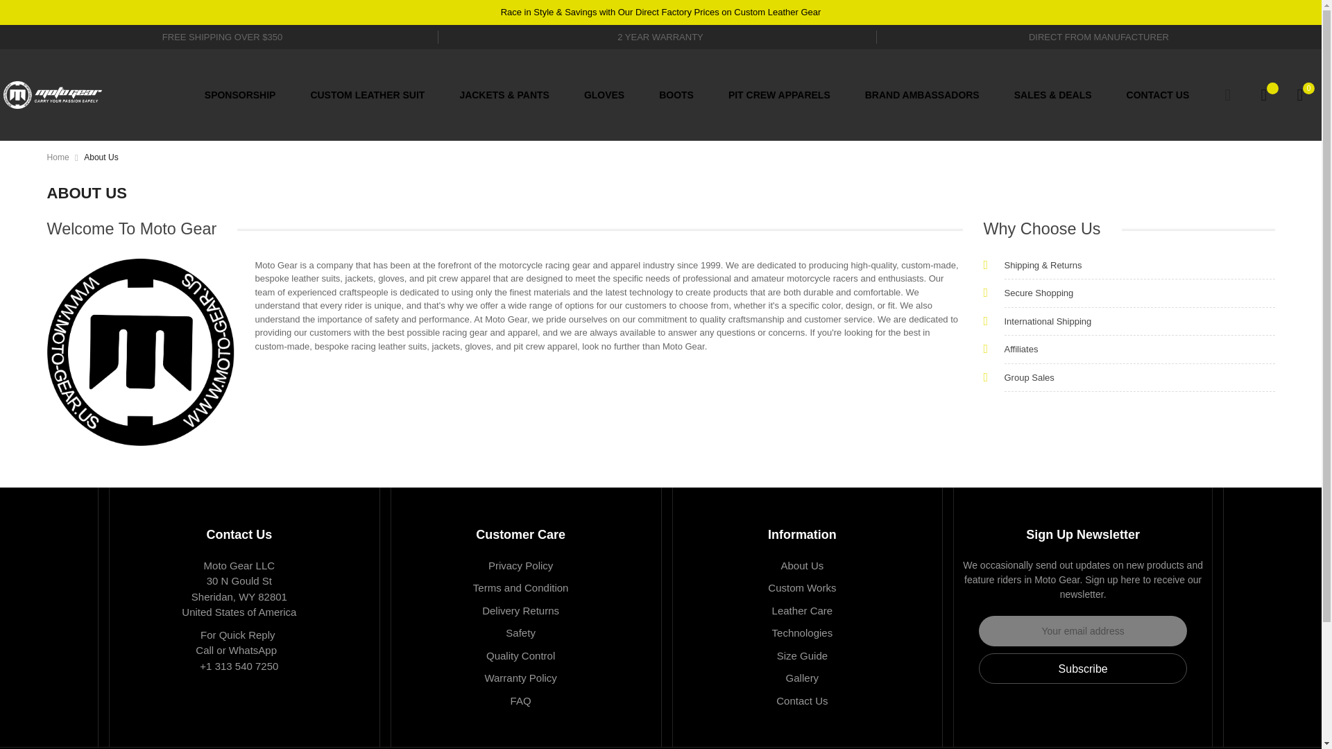 Image resolution: width=1332 pixels, height=749 pixels. Describe the element at coordinates (1158, 95) in the screenshot. I see `CONTACT US` at that location.